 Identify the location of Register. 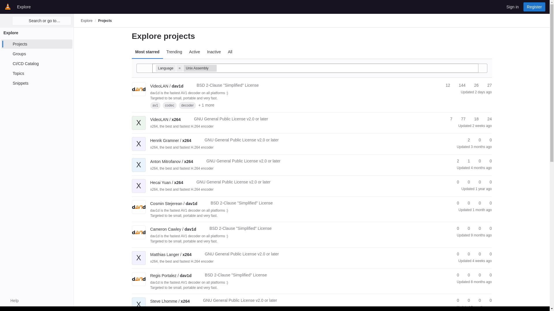
(534, 7).